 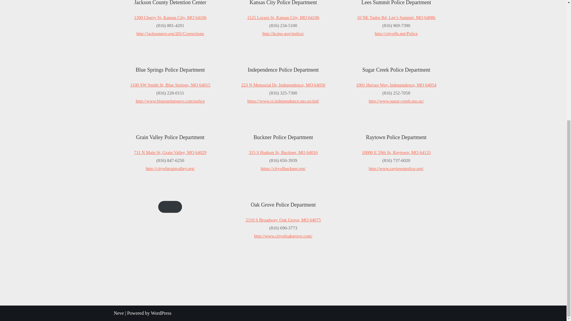 I want to click on 315 S Hudson St, Buckner, MO 64016, so click(x=283, y=152).